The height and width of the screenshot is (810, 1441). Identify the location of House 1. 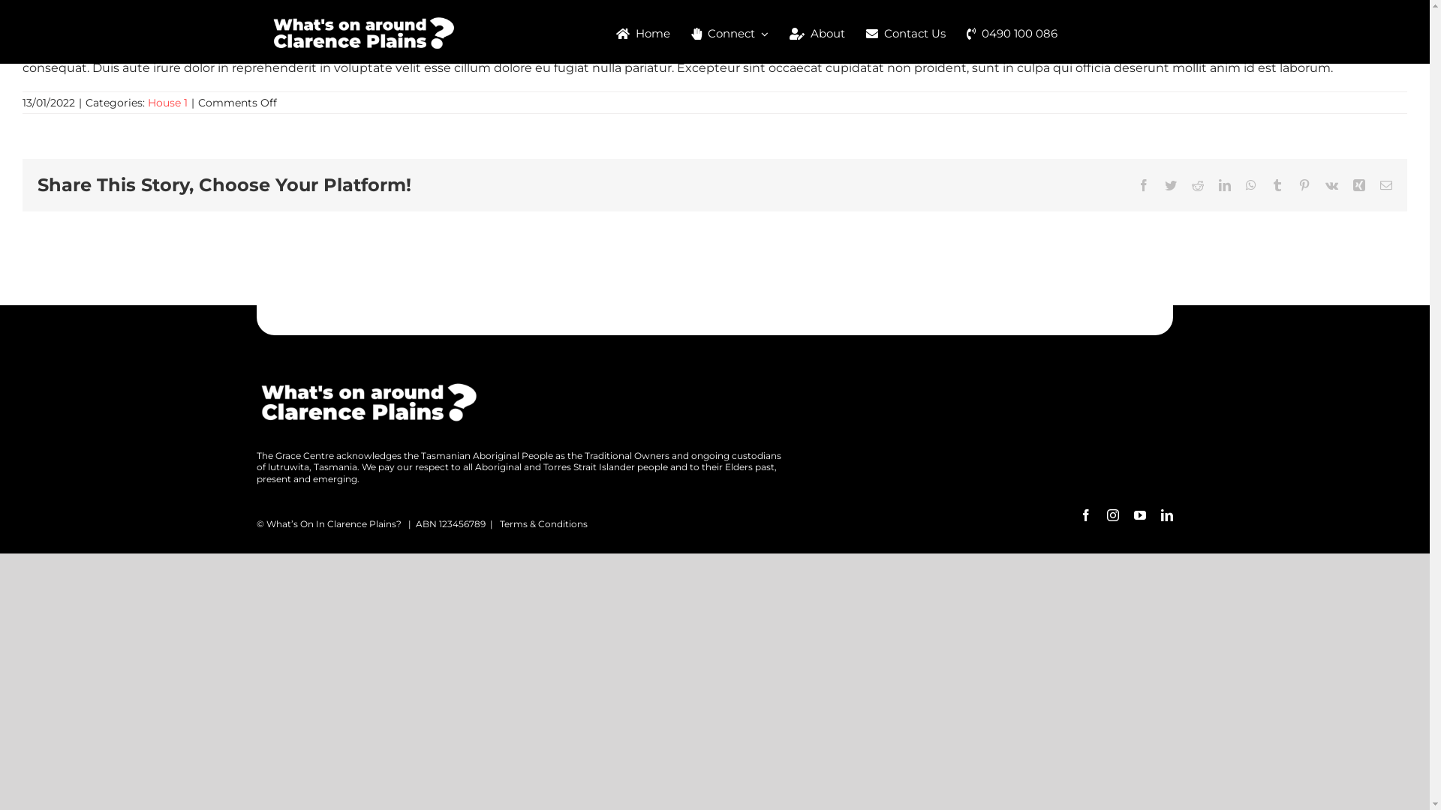
(168, 103).